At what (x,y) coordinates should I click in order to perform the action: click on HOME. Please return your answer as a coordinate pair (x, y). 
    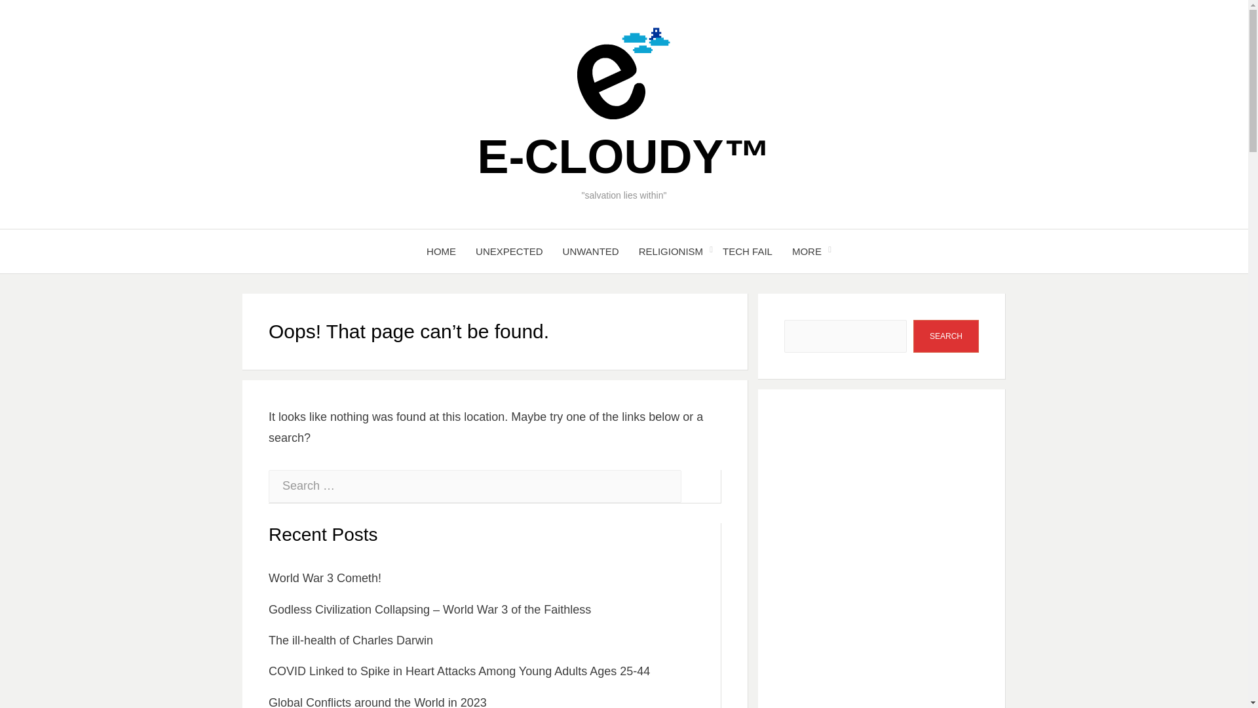
    Looking at the image, I should click on (440, 252).